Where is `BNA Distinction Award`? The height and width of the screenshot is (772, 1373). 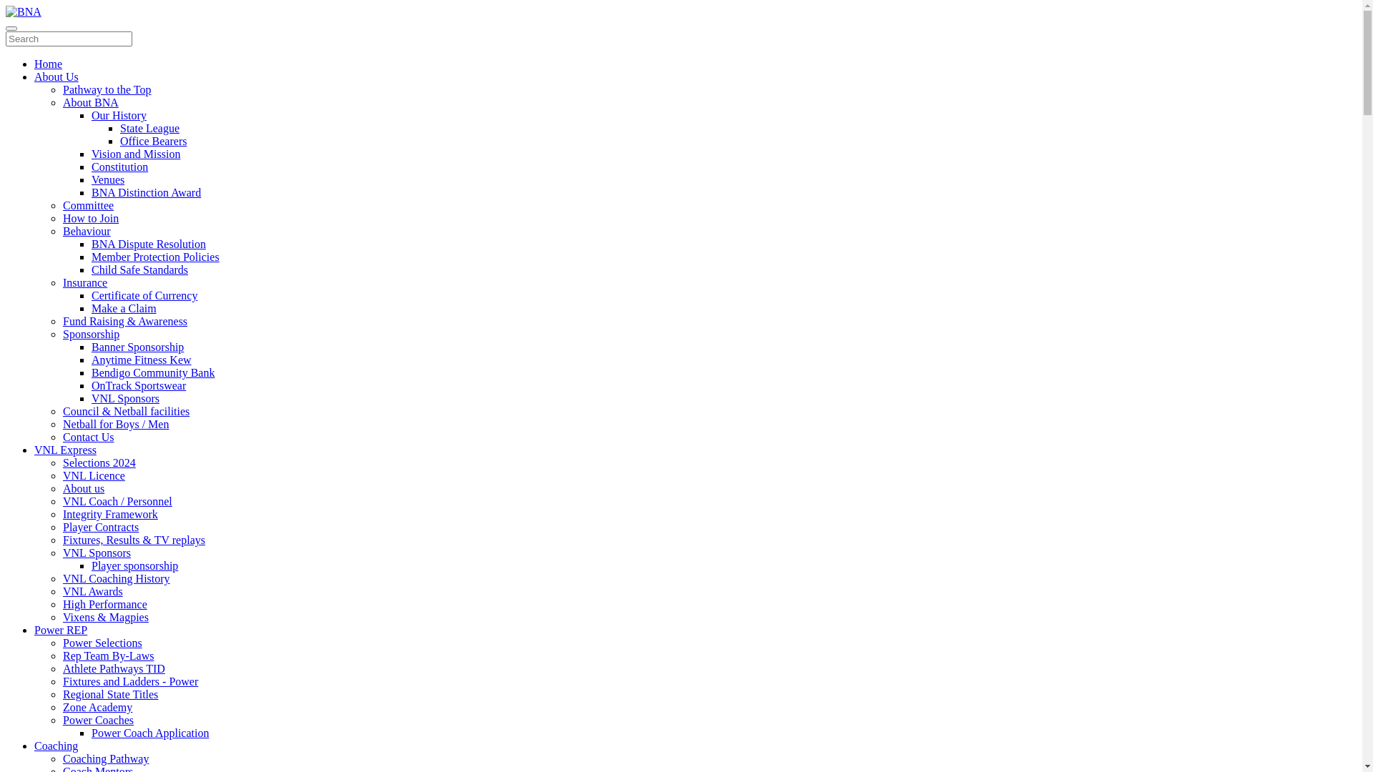 BNA Distinction Award is located at coordinates (146, 193).